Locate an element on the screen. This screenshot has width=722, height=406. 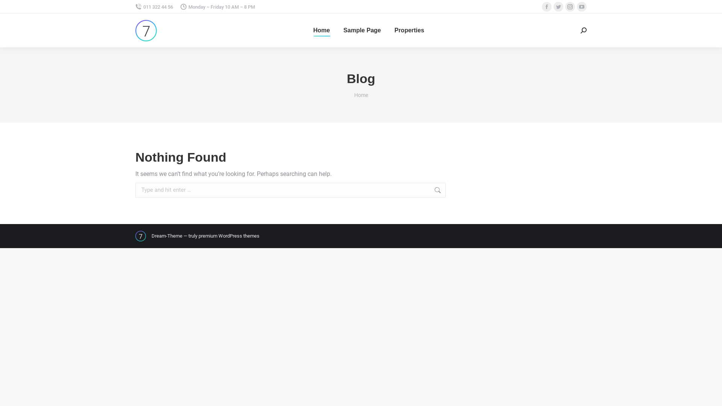
Twitter page opens in new window is located at coordinates (558, 7).